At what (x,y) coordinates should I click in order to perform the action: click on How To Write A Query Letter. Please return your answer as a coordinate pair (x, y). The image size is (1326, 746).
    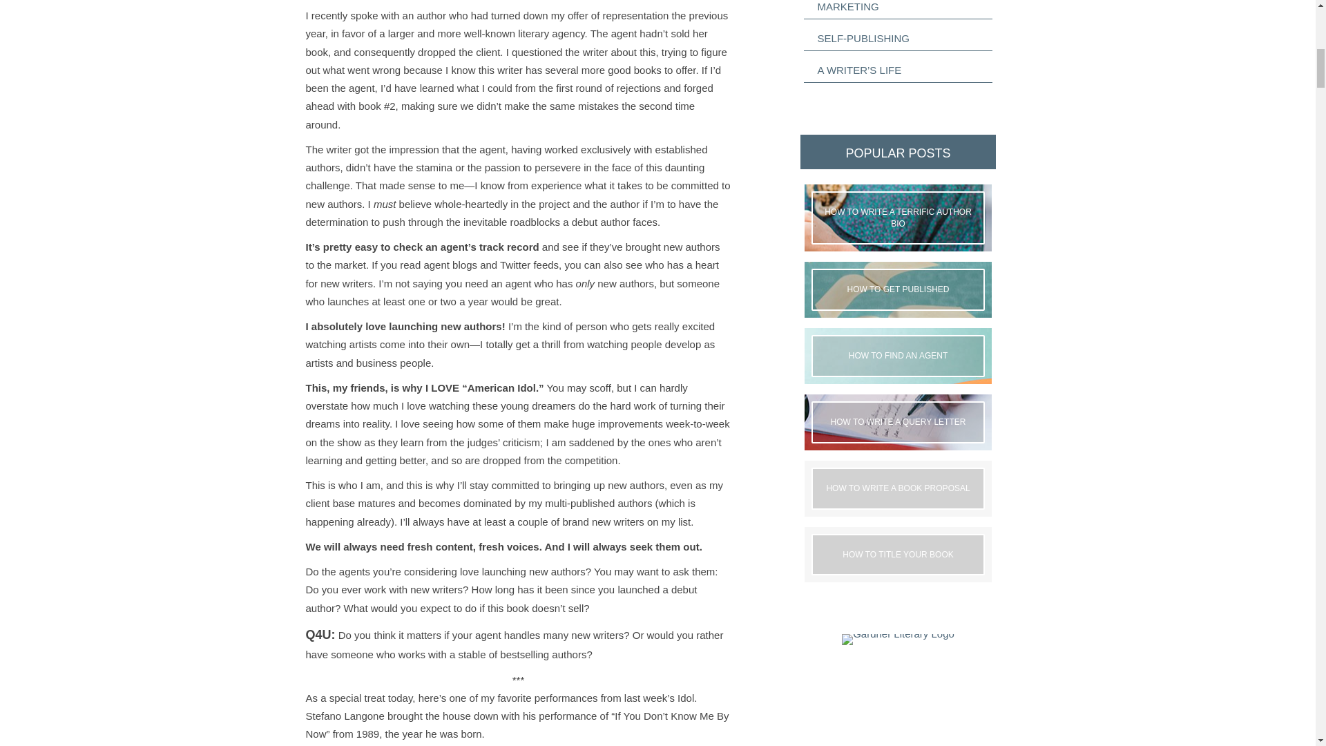
    Looking at the image, I should click on (898, 422).